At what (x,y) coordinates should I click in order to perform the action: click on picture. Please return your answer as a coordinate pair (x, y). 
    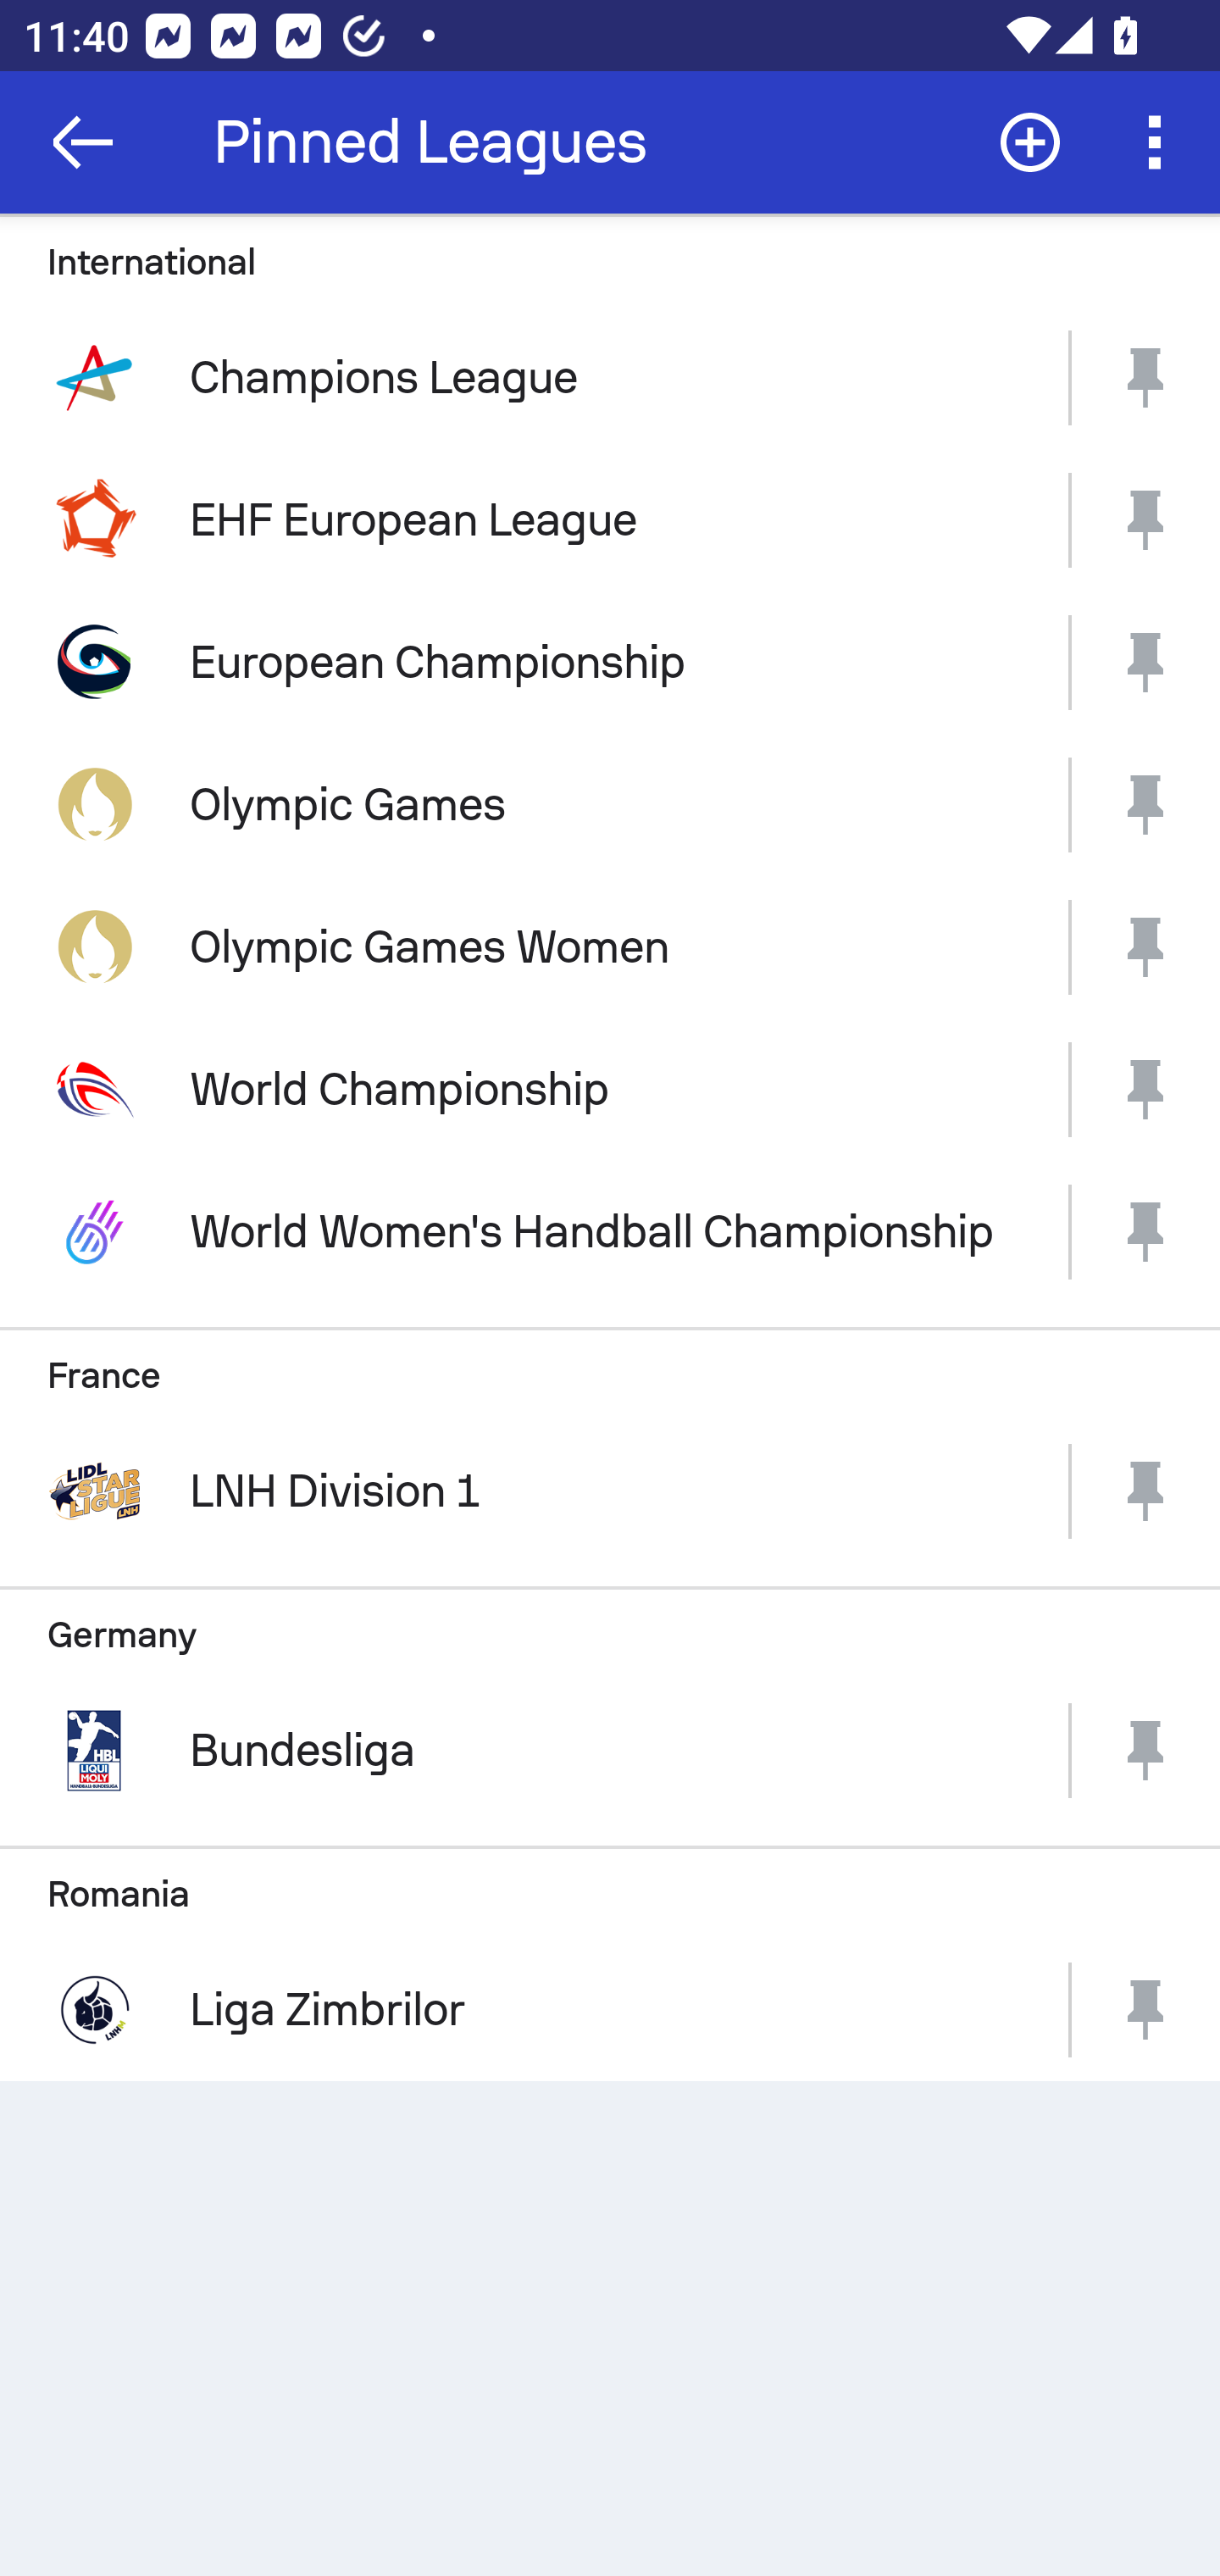
    Looking at the image, I should click on (1145, 946).